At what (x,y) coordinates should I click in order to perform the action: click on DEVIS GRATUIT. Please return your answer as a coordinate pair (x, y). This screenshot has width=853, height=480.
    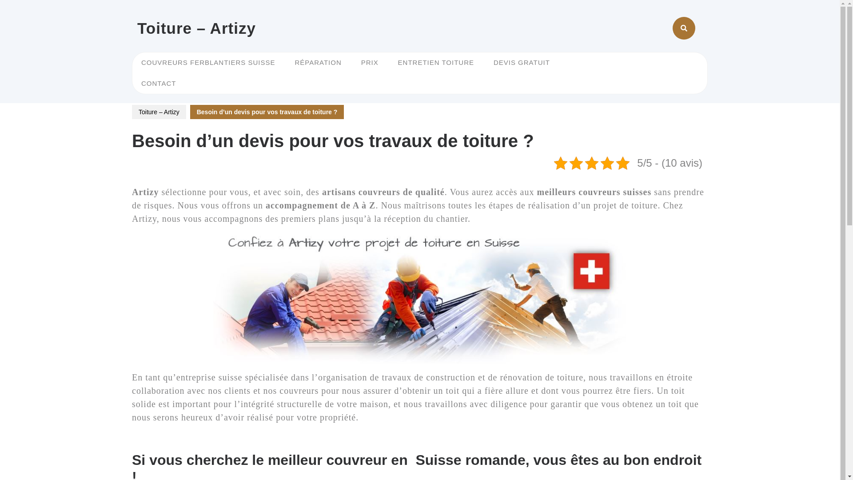
    Looking at the image, I should click on (522, 63).